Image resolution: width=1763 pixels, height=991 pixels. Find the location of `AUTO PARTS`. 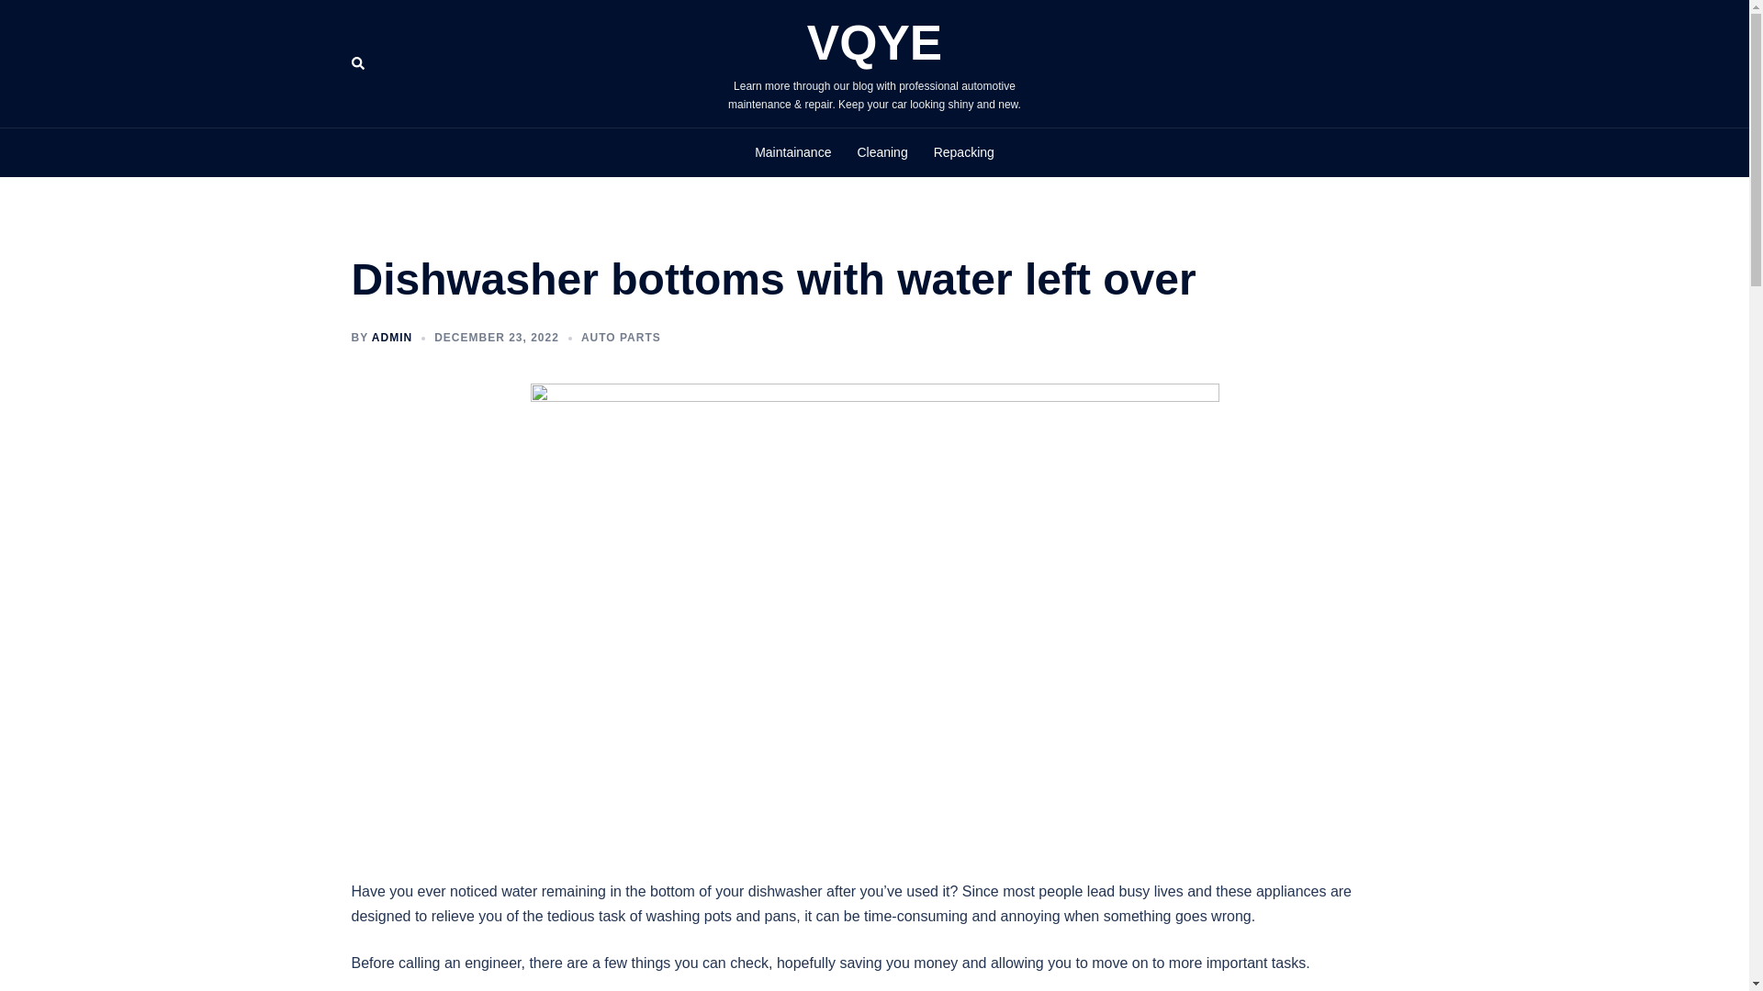

AUTO PARTS is located at coordinates (621, 337).